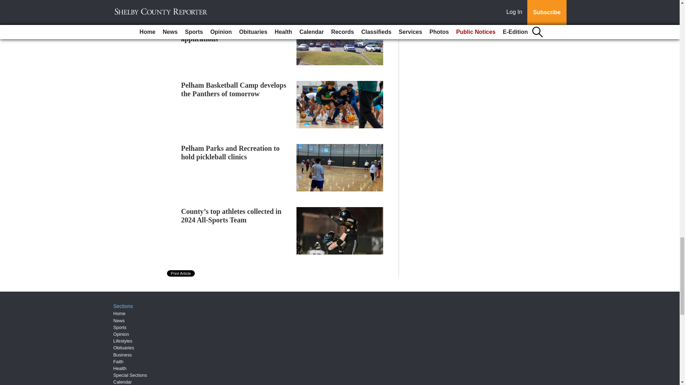 The image size is (685, 385). What do you see at coordinates (234, 89) in the screenshot?
I see `Pelham Basketball Camp develops the Panthers of tomorrow` at bounding box center [234, 89].